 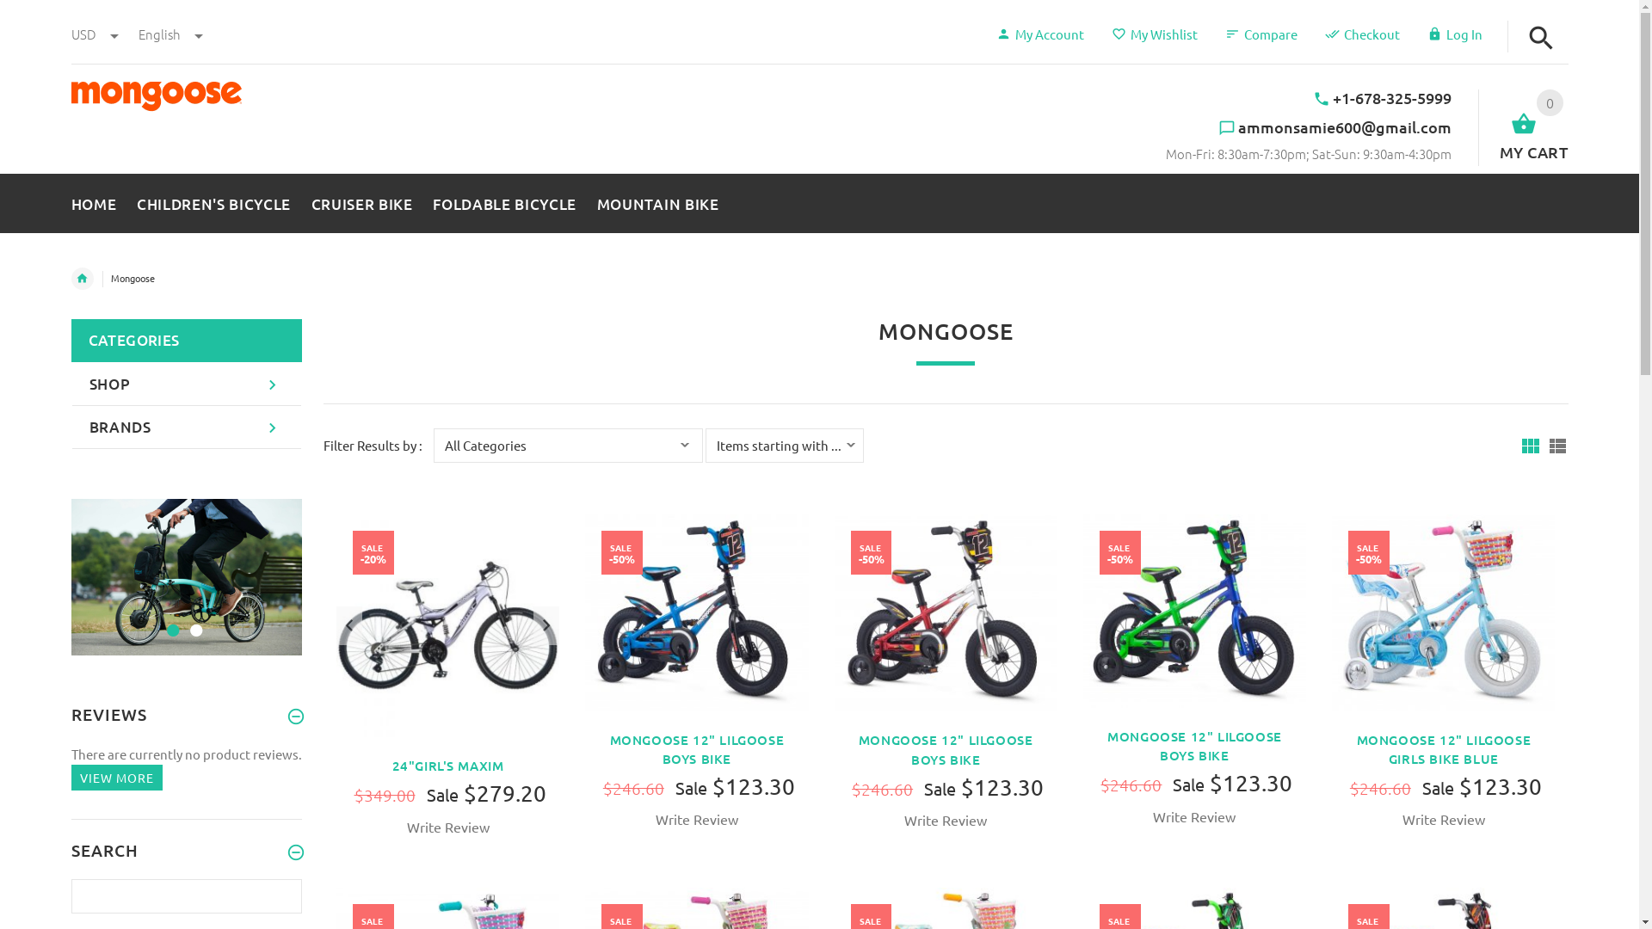 What do you see at coordinates (170, 619) in the screenshot?
I see `1` at bounding box center [170, 619].